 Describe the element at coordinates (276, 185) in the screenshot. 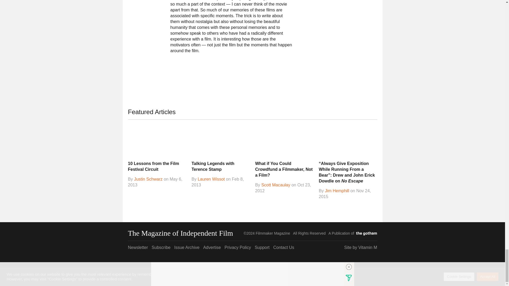

I see `Posts by Scott Macaulay` at that location.